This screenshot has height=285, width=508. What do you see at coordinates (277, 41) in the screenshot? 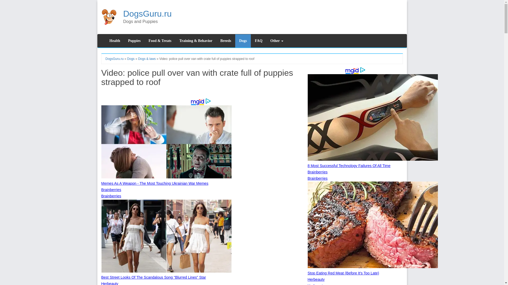
I see `Other` at bounding box center [277, 41].